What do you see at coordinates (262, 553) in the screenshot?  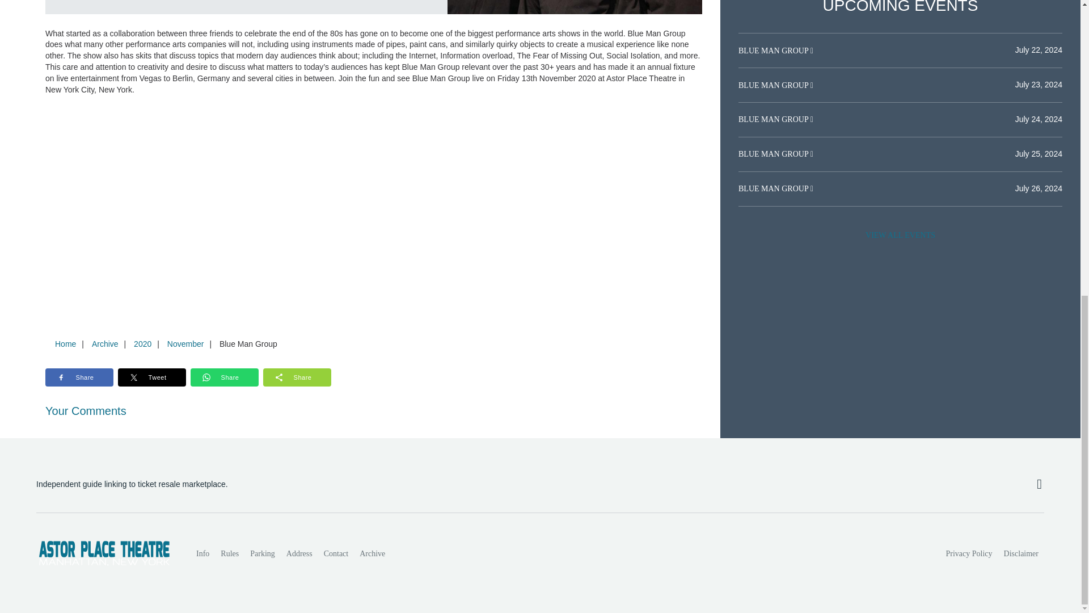 I see `Parking` at bounding box center [262, 553].